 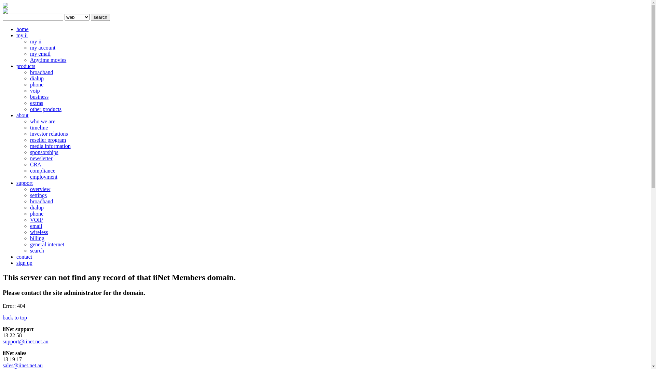 What do you see at coordinates (37, 103) in the screenshot?
I see `extras` at bounding box center [37, 103].